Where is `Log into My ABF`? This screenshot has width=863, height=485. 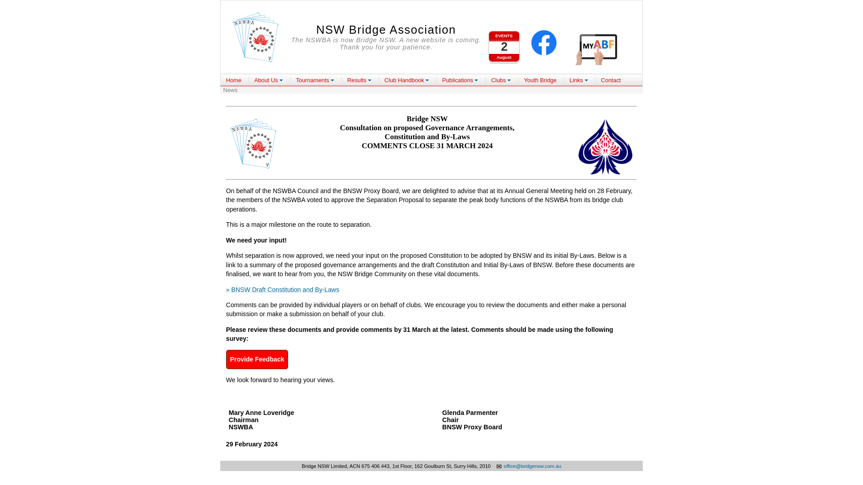
Log into My ABF is located at coordinates (598, 47).